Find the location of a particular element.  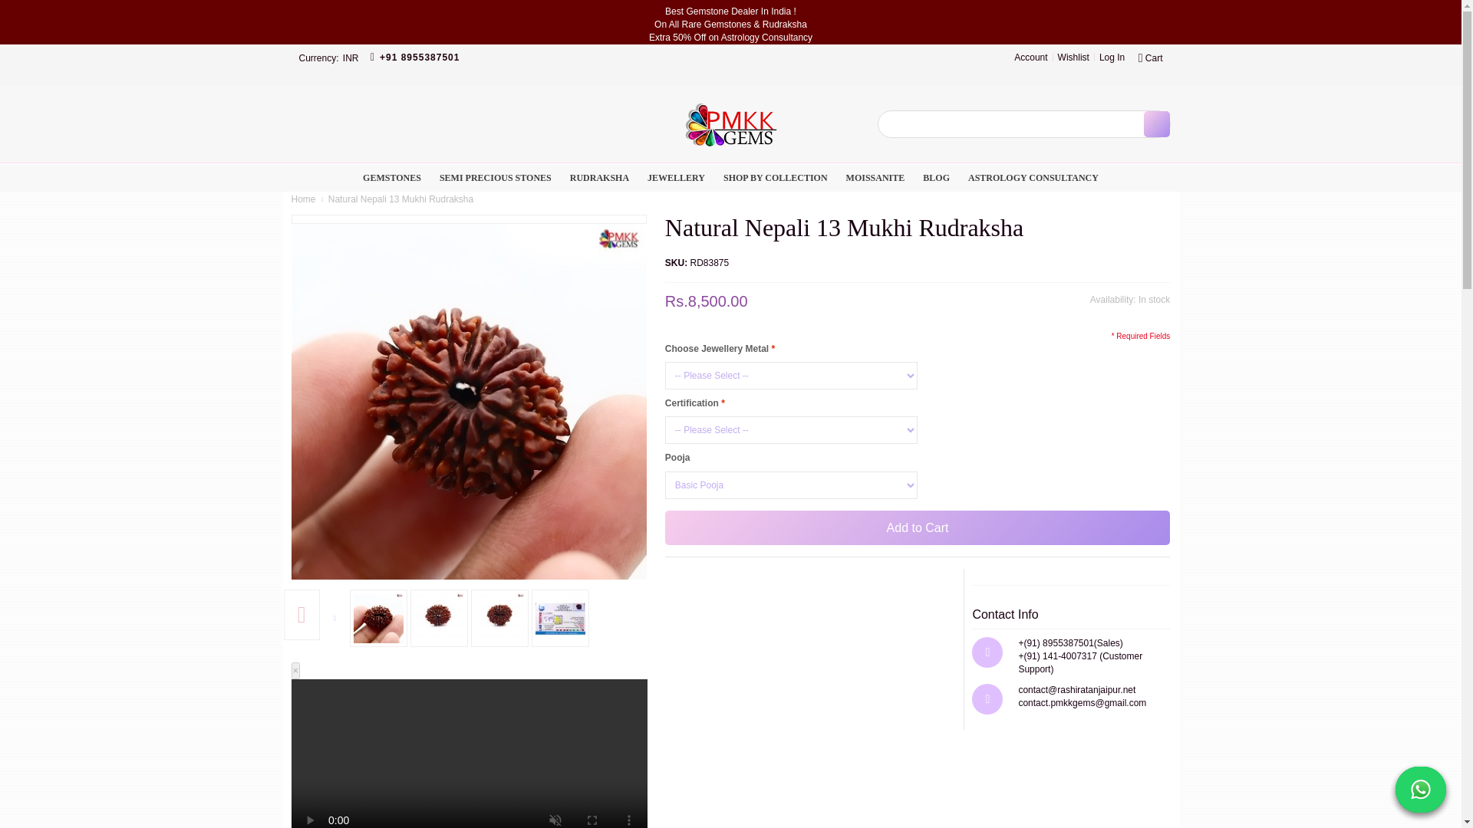

Cart is located at coordinates (1149, 57).